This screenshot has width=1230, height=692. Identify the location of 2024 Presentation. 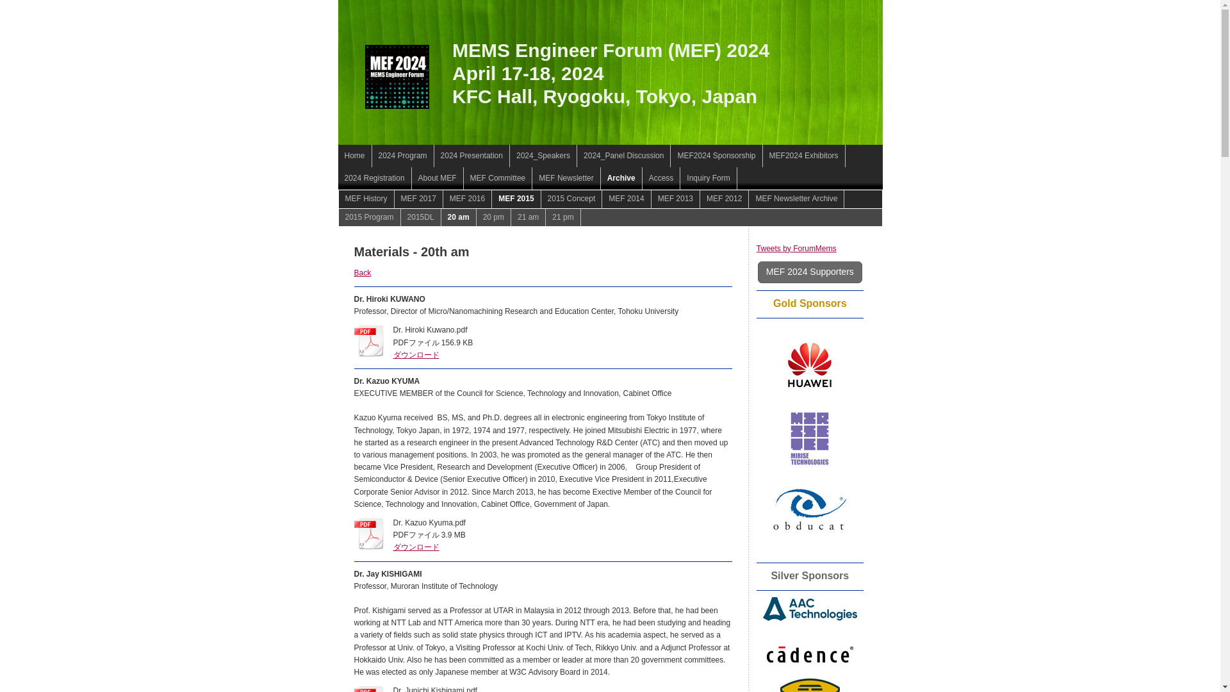
(471, 156).